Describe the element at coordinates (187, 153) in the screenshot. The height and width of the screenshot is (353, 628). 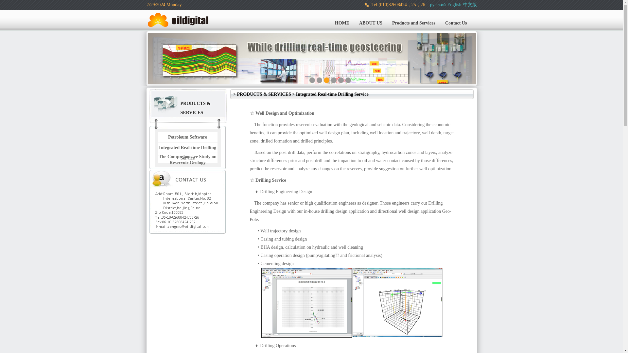
I see `Integrated Real-time Drilling Service` at that location.